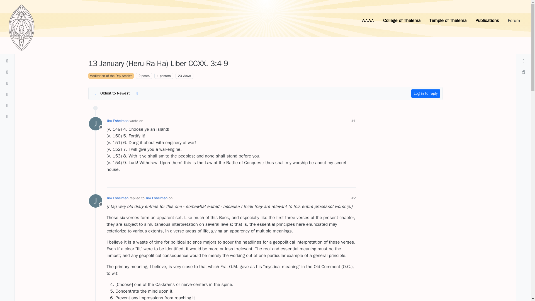 Image resolution: width=535 pixels, height=301 pixels. Describe the element at coordinates (95, 124) in the screenshot. I see `Tags` at that location.